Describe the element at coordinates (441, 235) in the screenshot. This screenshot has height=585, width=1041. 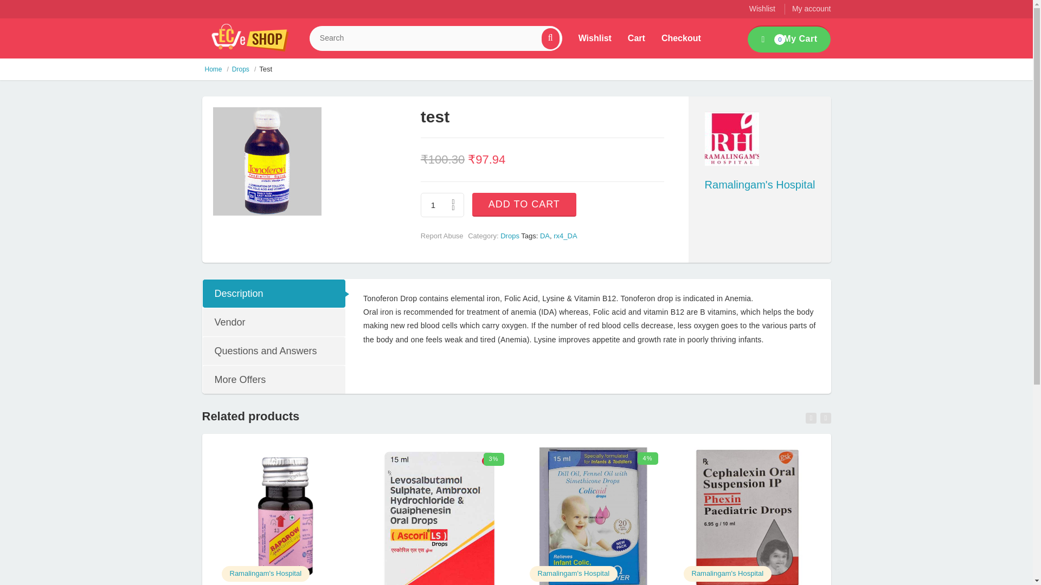
I see `Report Abuse` at that location.